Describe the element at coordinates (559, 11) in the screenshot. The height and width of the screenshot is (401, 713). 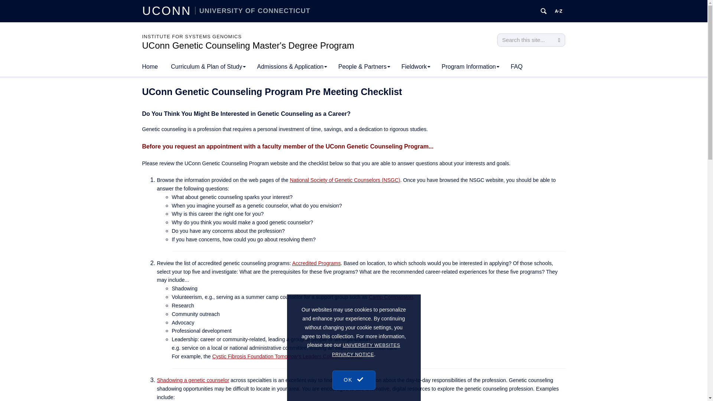
I see `UConn A to Z Index` at that location.